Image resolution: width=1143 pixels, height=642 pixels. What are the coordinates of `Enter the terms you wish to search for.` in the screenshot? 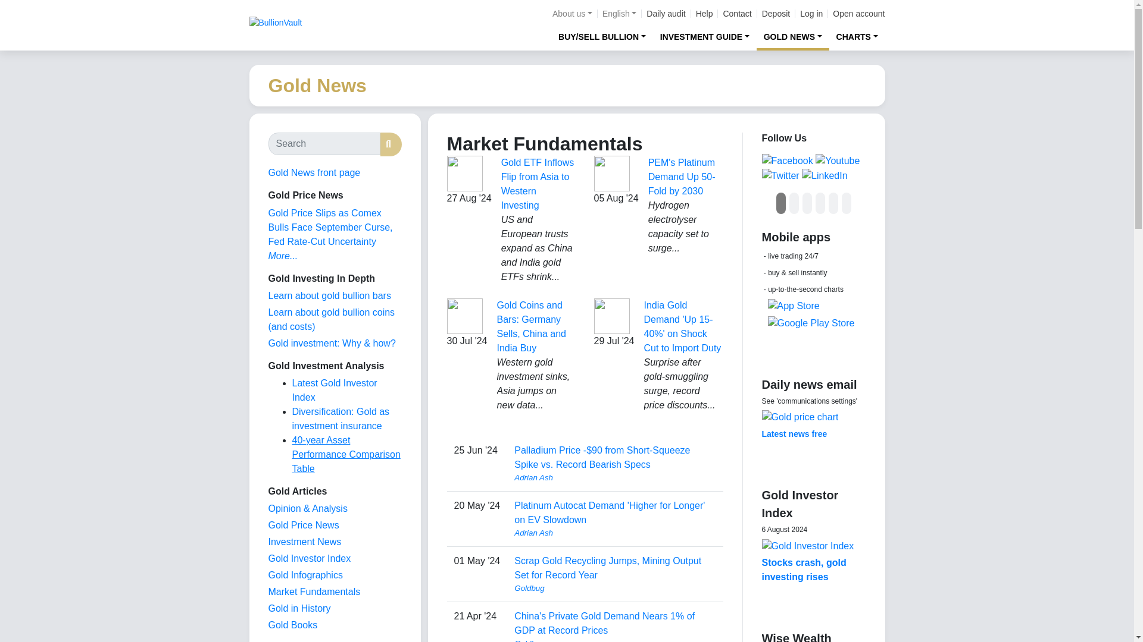 It's located at (323, 144).